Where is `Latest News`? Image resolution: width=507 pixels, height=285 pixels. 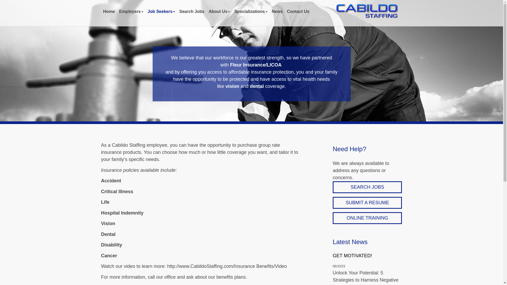 Latest News is located at coordinates (350, 242).